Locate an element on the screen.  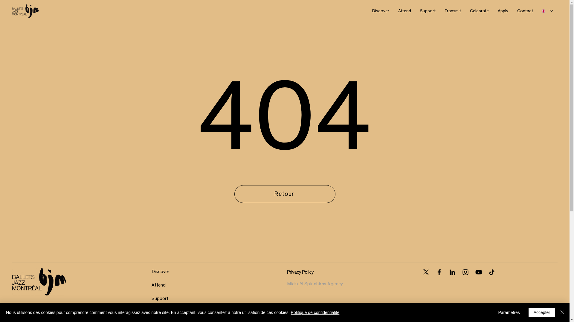
Support is located at coordinates (160, 298).